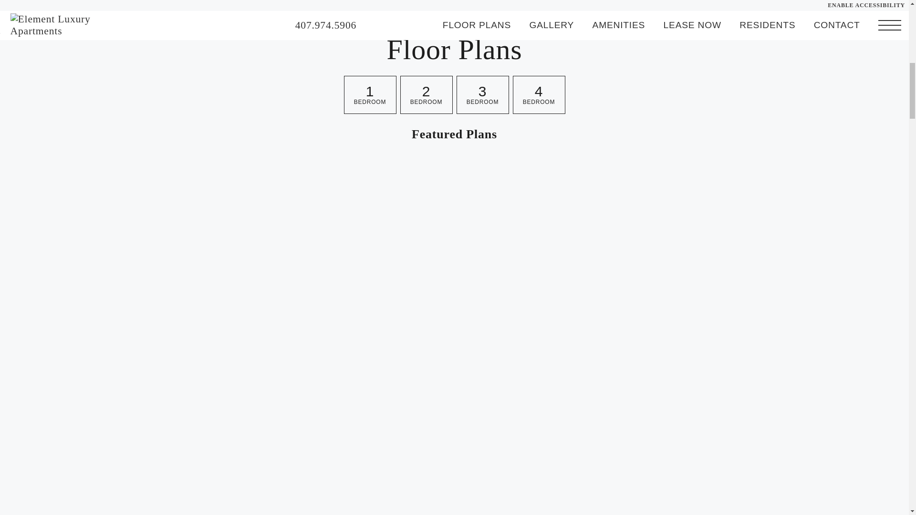 Image resolution: width=916 pixels, height=515 pixels. I want to click on 4 Bedroom, so click(538, 94).